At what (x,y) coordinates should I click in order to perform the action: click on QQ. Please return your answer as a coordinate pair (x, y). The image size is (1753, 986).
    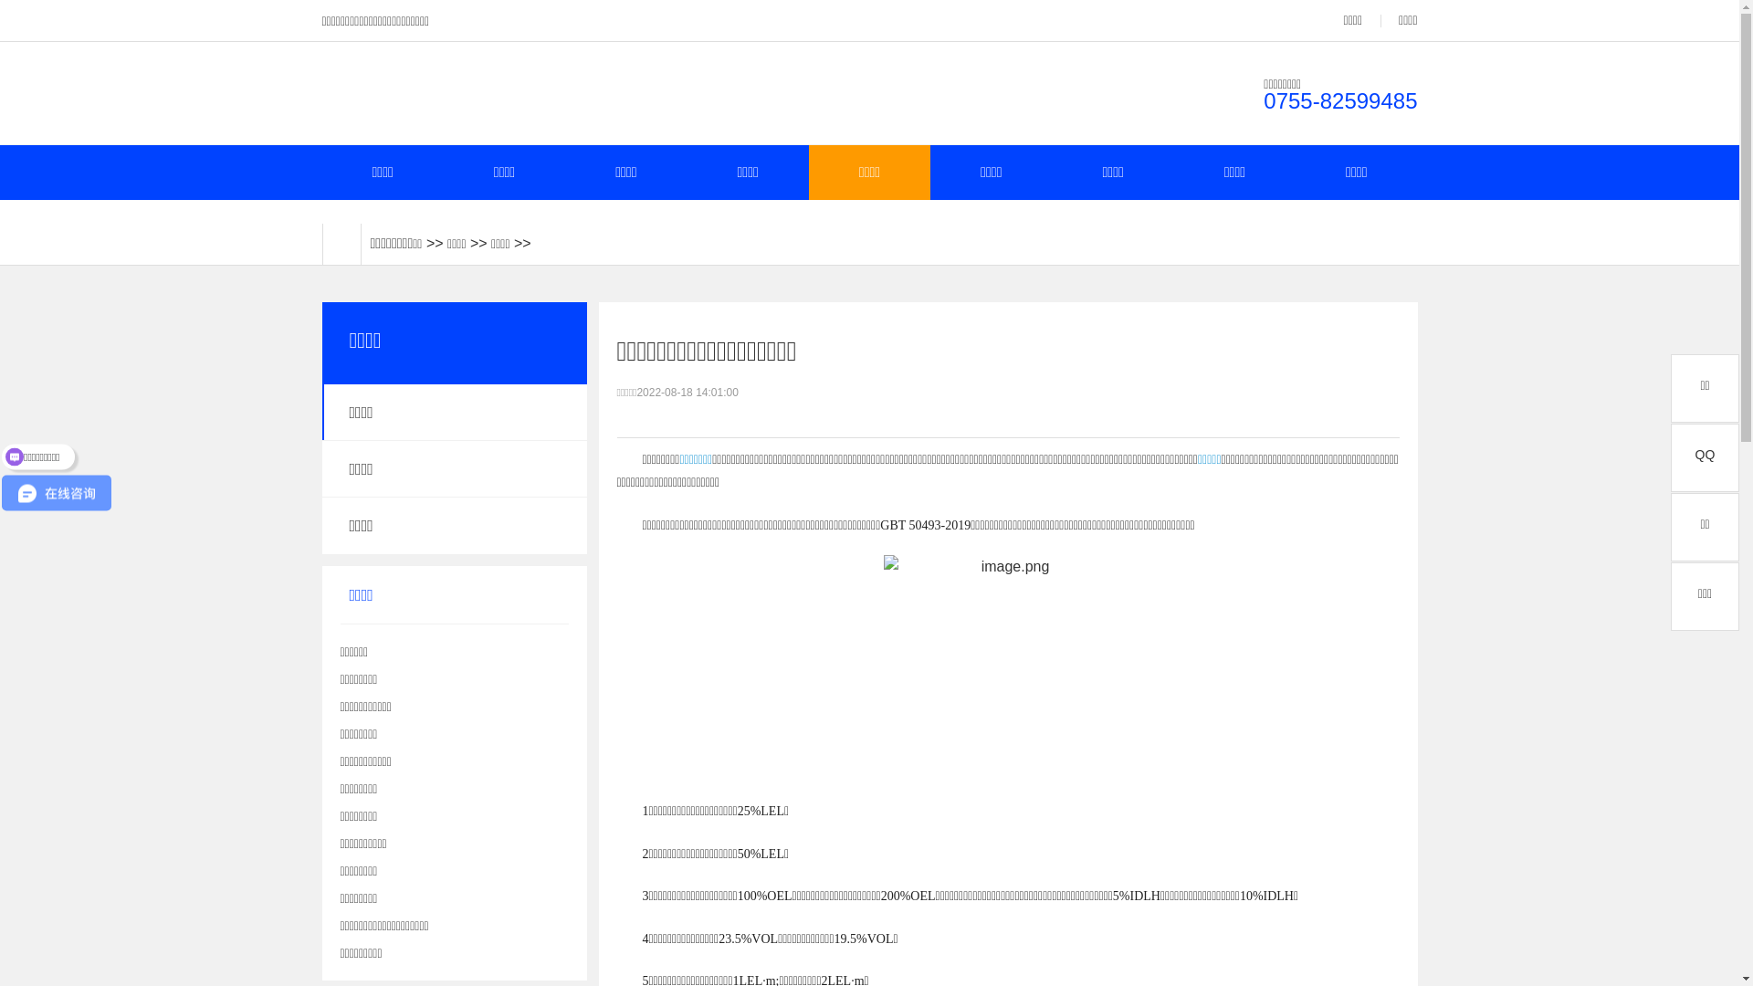
    Looking at the image, I should click on (1706, 458).